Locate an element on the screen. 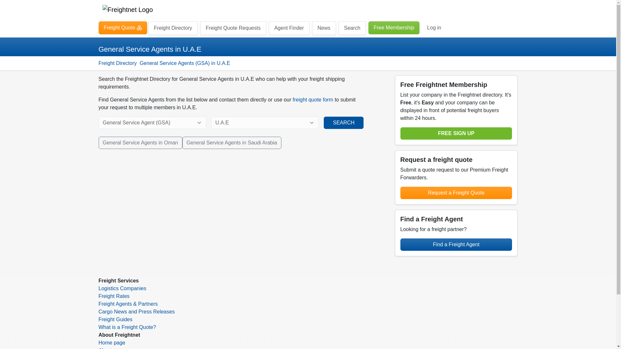 The width and height of the screenshot is (621, 349). FREE SIGN UP is located at coordinates (456, 133).